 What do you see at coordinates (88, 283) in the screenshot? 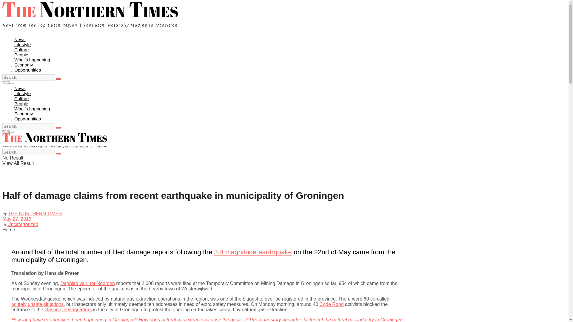
I see `Dagblad van het Noorden` at bounding box center [88, 283].